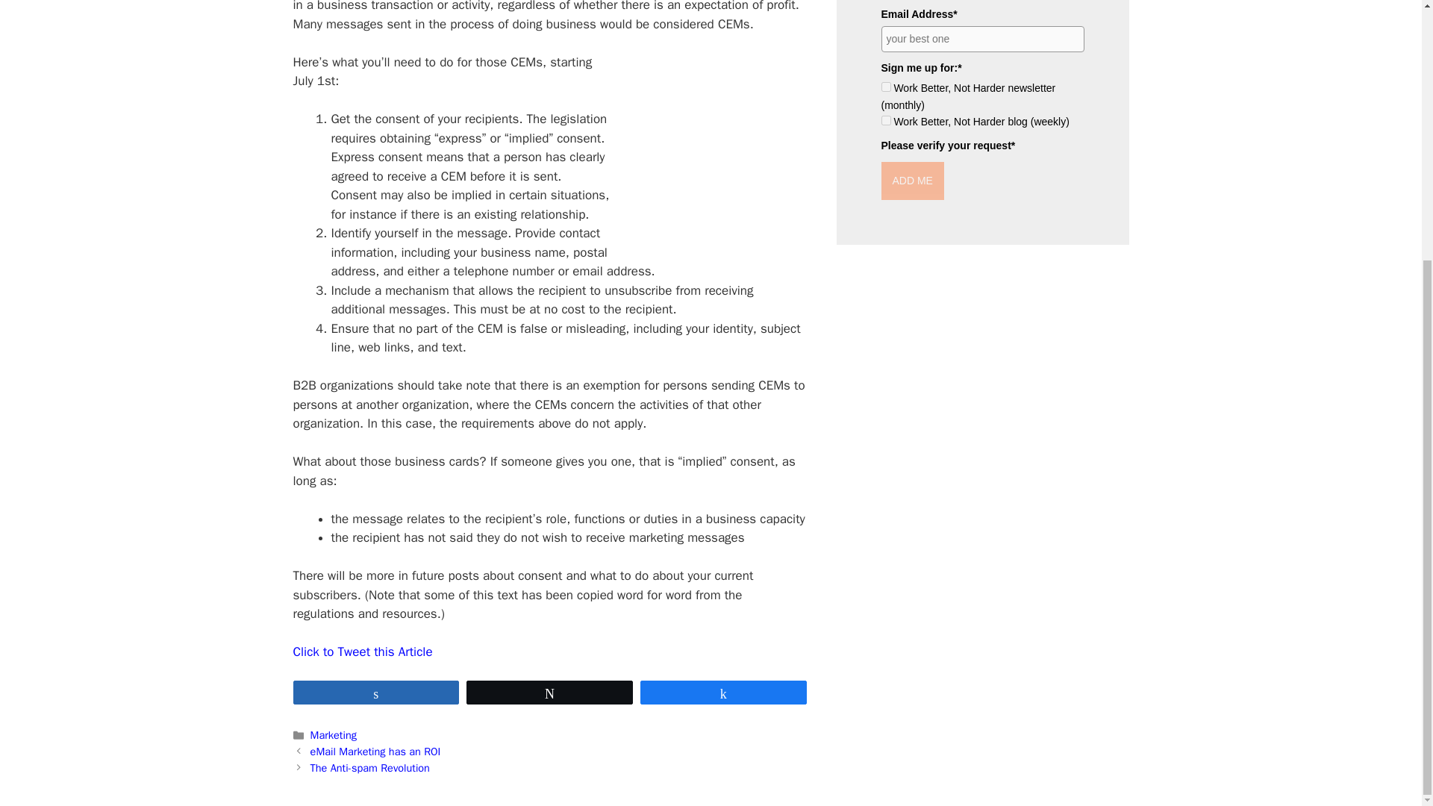  What do you see at coordinates (885, 121) in the screenshot?
I see `2` at bounding box center [885, 121].